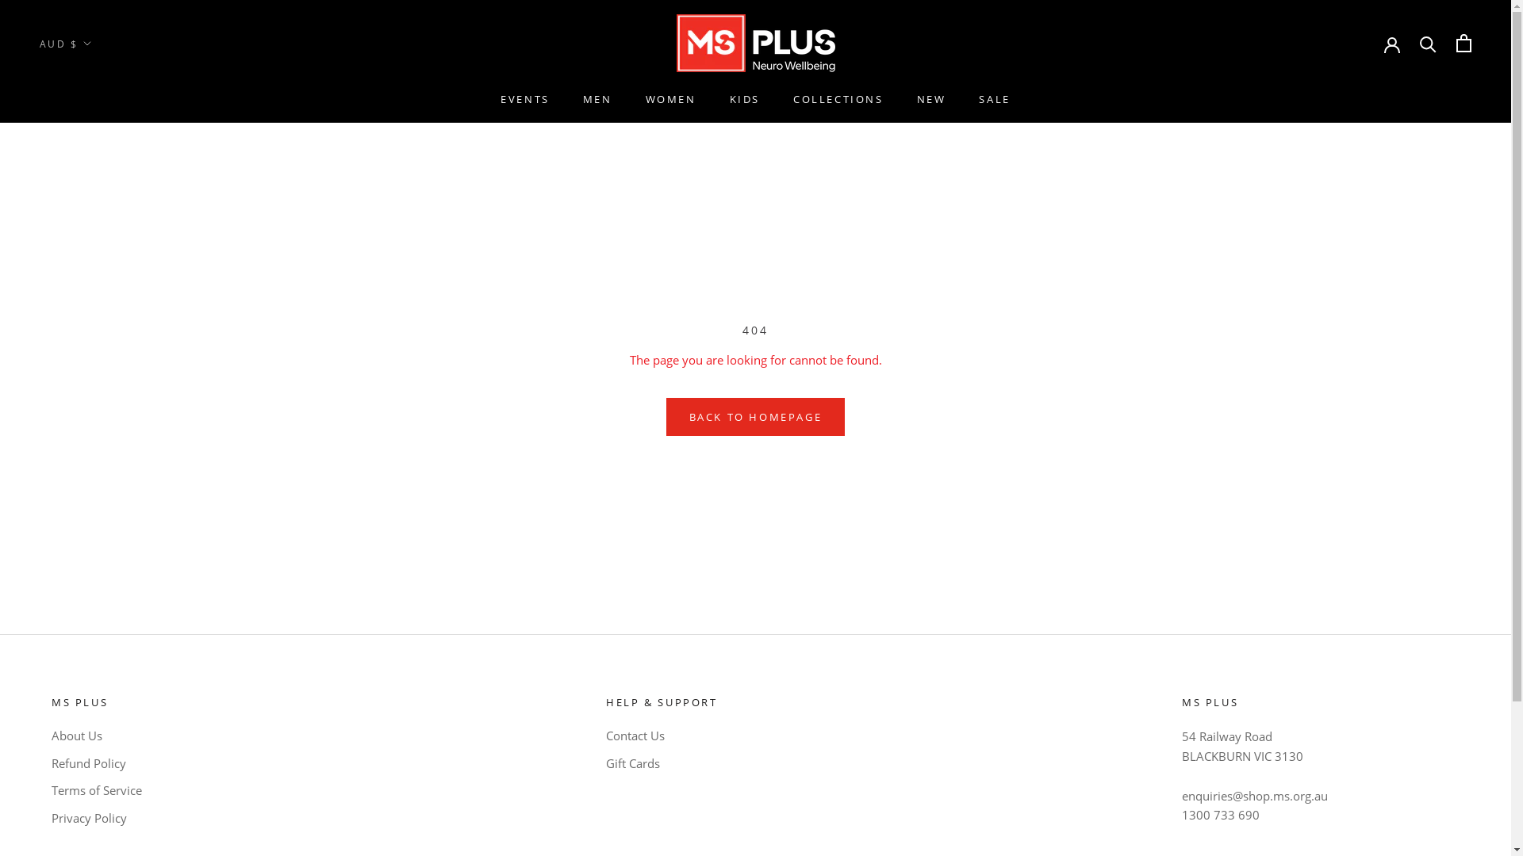 This screenshot has height=856, width=1523. Describe the element at coordinates (94, 245) in the screenshot. I see `AZN` at that location.